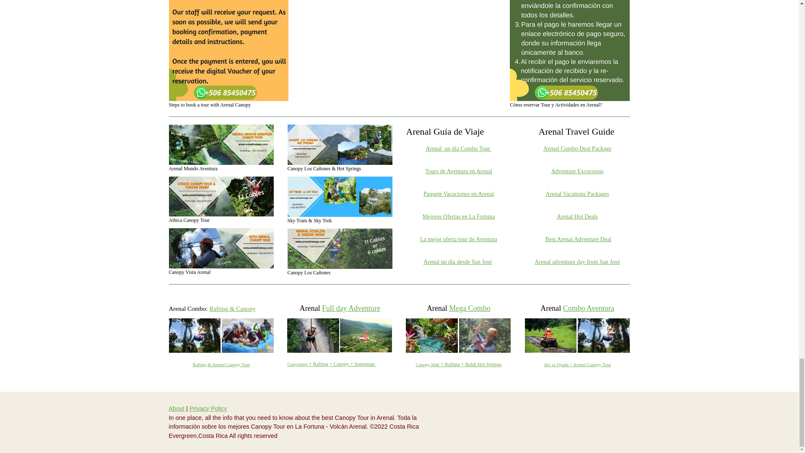 This screenshot has width=805, height=453. I want to click on OFERTAS Arenal, so click(459, 216).